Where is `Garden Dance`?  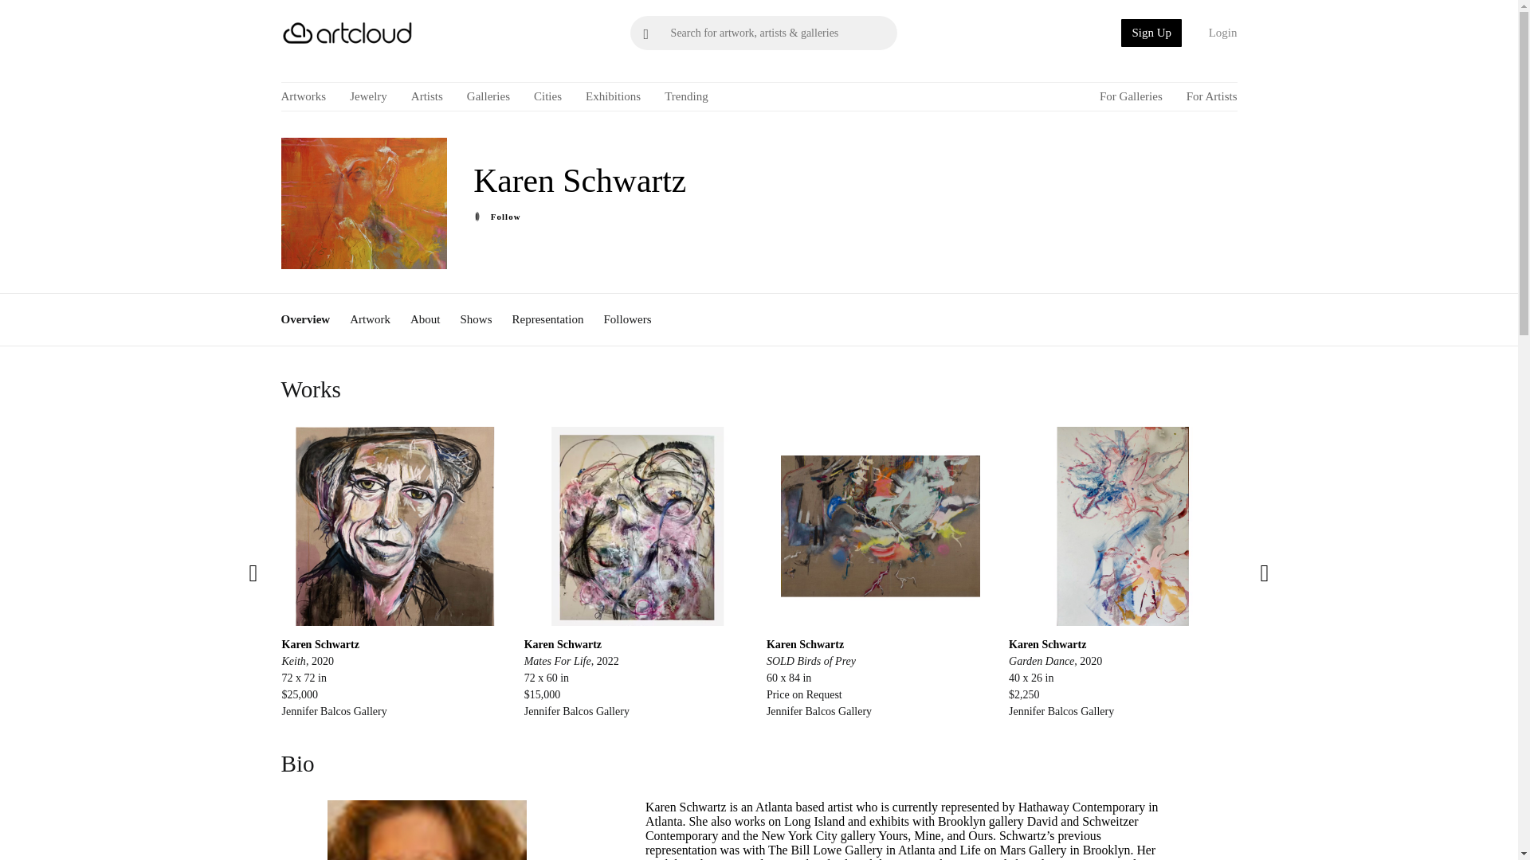 Garden Dance is located at coordinates (1123, 526).